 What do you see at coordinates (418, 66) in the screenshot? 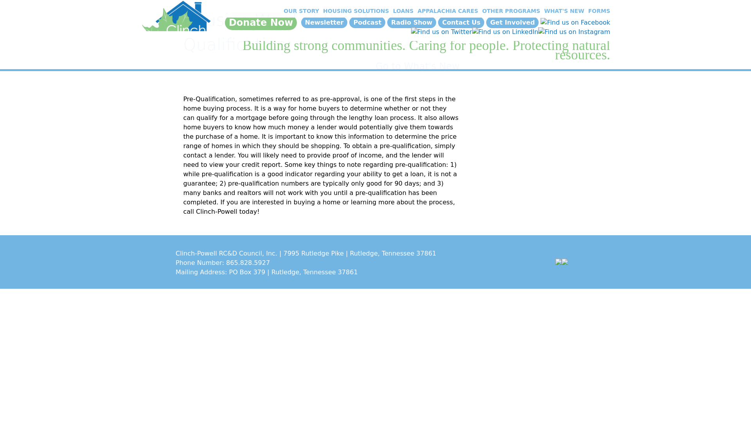
I see `Go to What's New` at bounding box center [418, 66].